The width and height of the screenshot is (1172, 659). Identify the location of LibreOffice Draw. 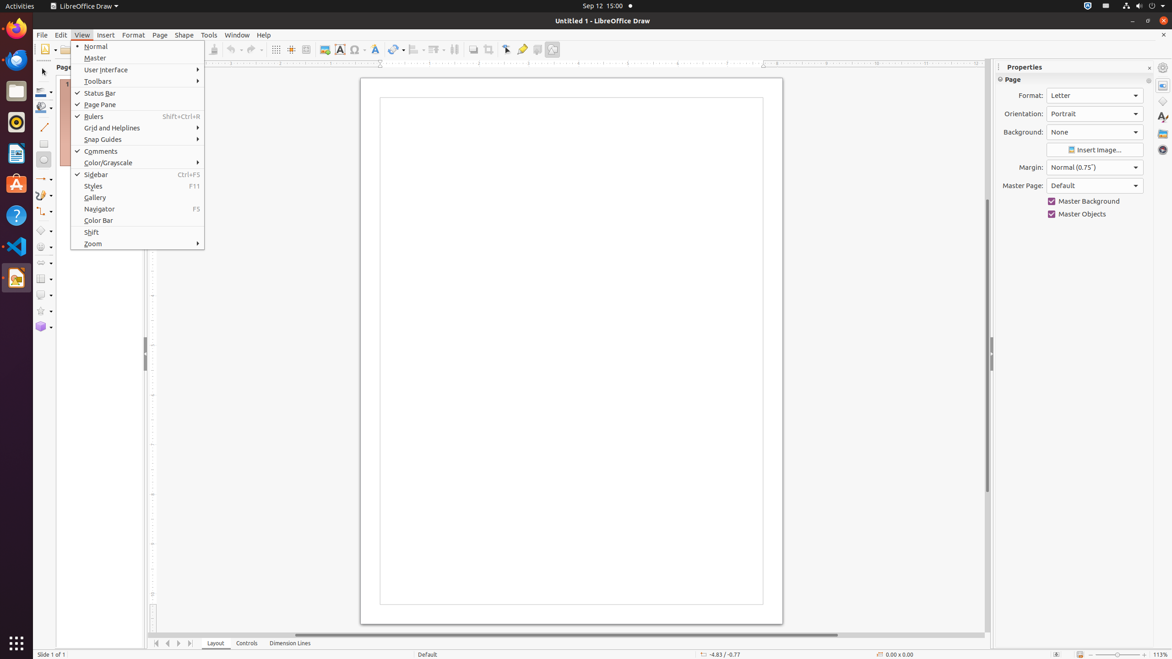
(16, 278).